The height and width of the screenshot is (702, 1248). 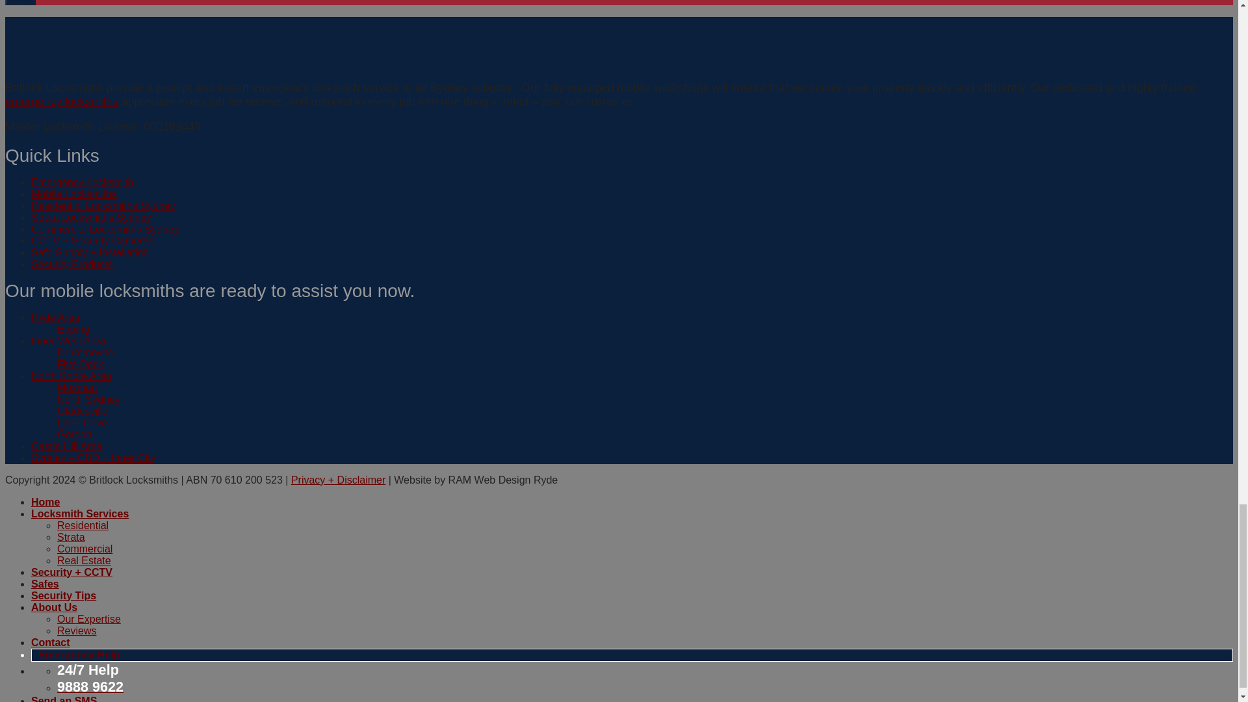 What do you see at coordinates (20, 3) in the screenshot?
I see `Send` at bounding box center [20, 3].